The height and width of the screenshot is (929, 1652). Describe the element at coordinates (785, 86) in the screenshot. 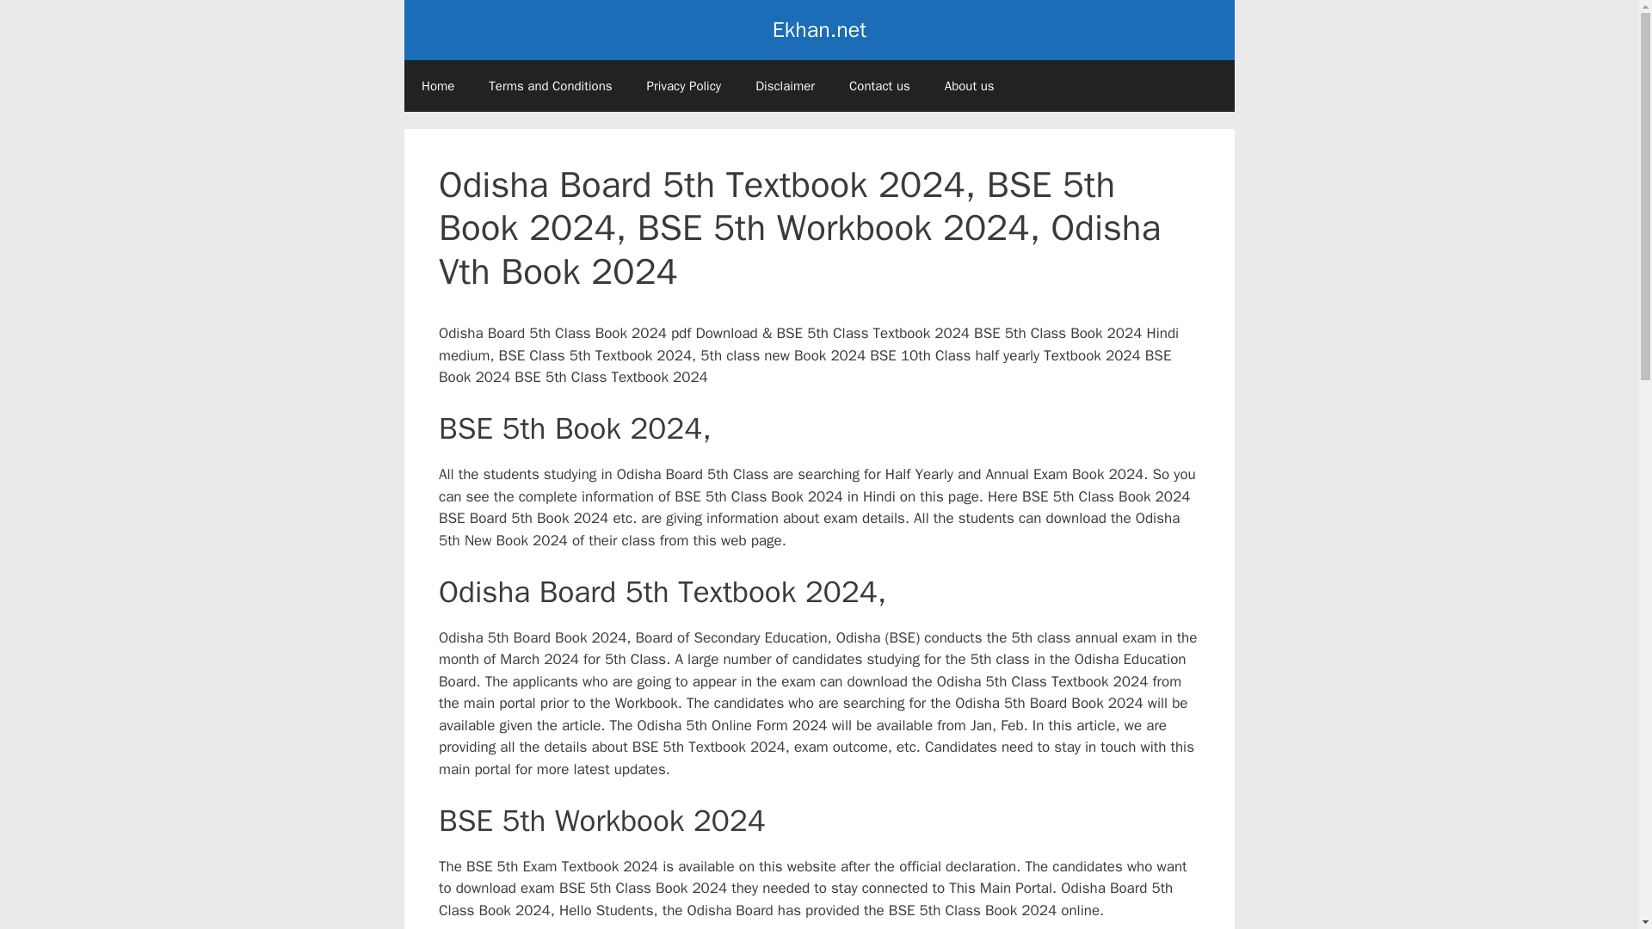

I see `Disclaimer` at that location.